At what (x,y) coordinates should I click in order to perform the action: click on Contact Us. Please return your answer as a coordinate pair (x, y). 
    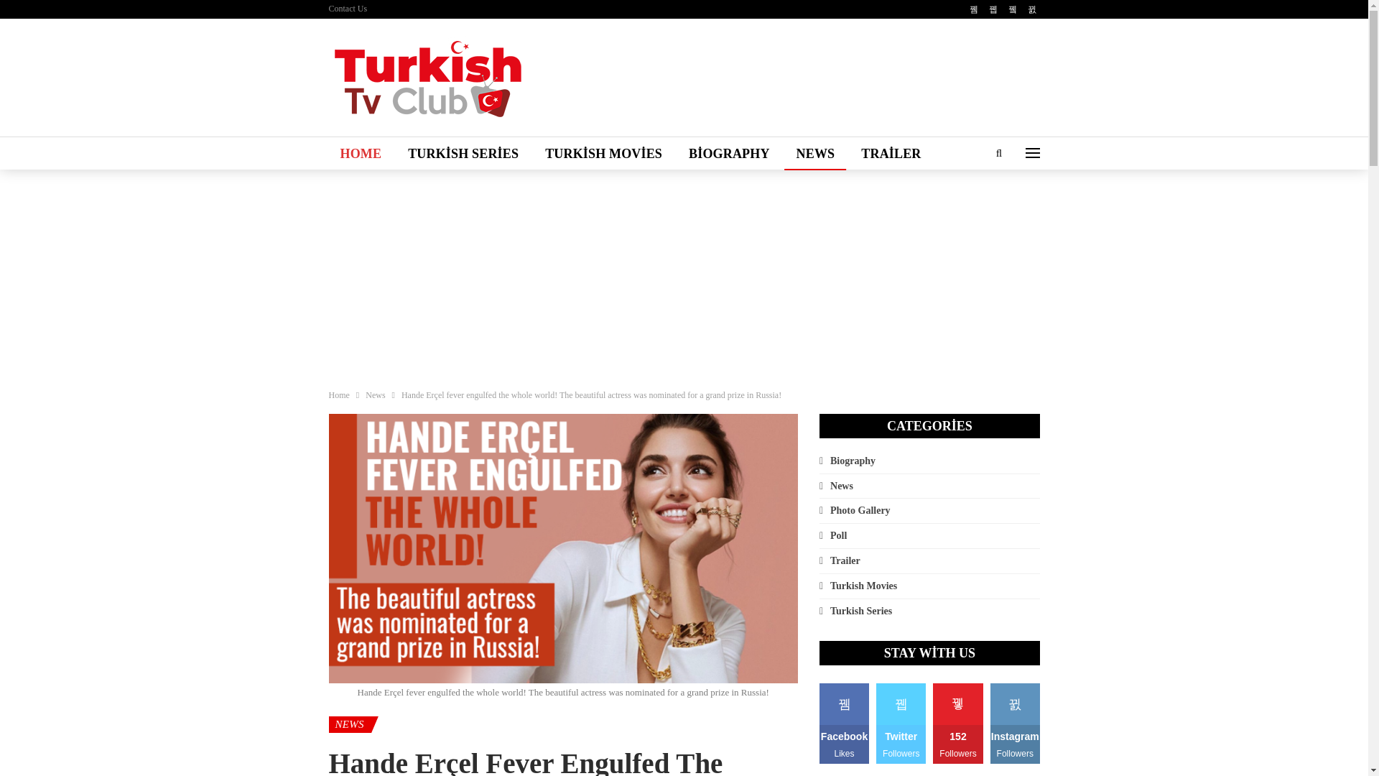
    Looking at the image, I should click on (348, 9).